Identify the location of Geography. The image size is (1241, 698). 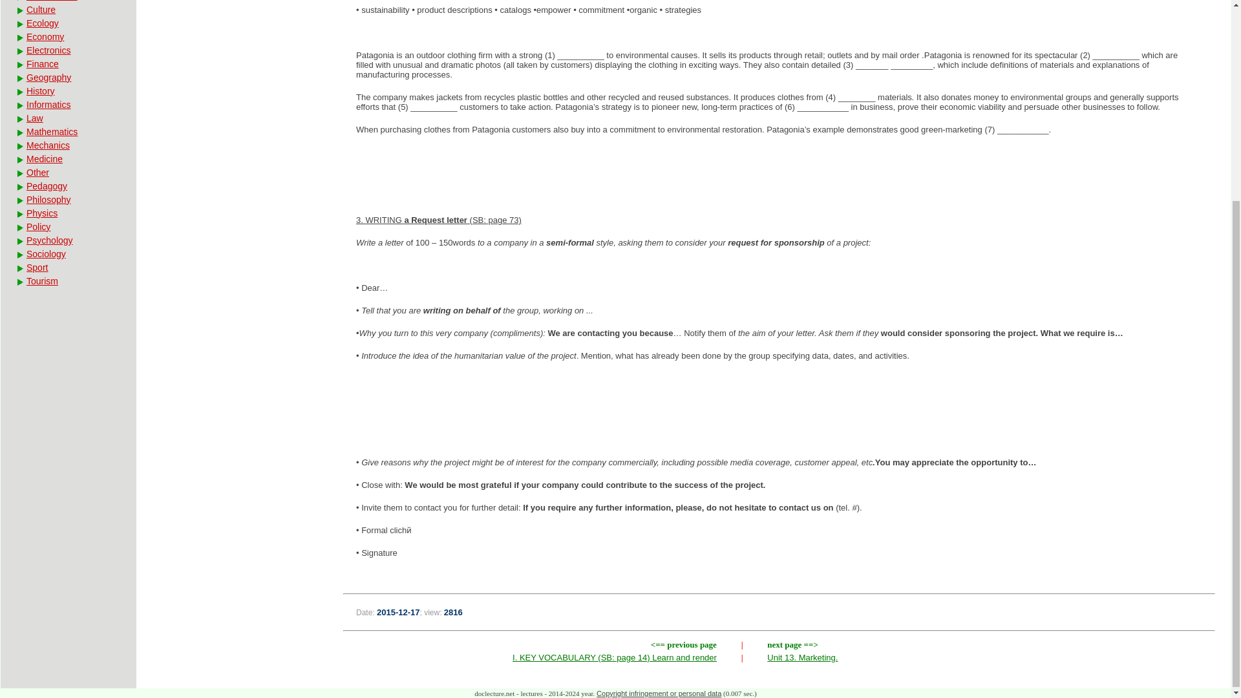
(67, 78).